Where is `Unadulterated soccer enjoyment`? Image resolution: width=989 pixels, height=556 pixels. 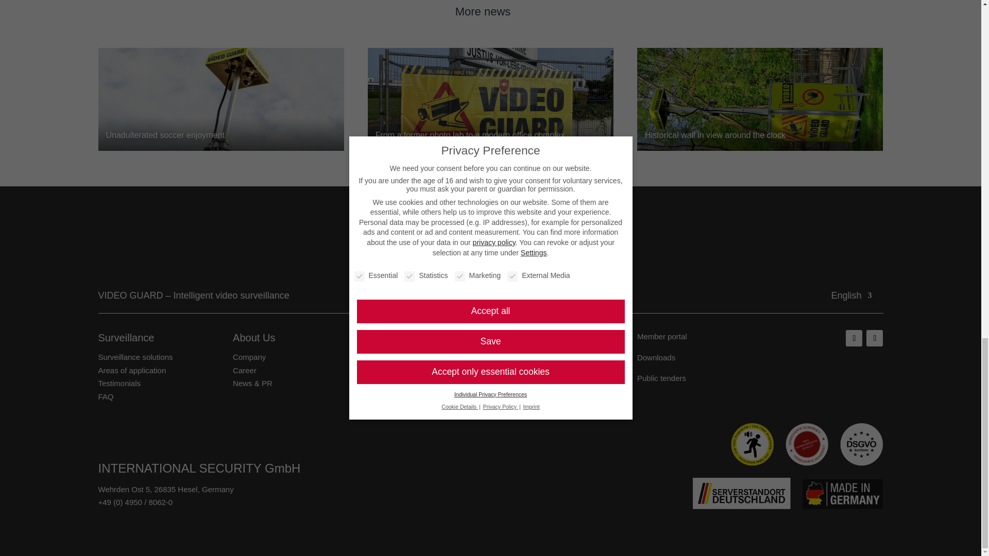 Unadulterated soccer enjoyment is located at coordinates (221, 99).